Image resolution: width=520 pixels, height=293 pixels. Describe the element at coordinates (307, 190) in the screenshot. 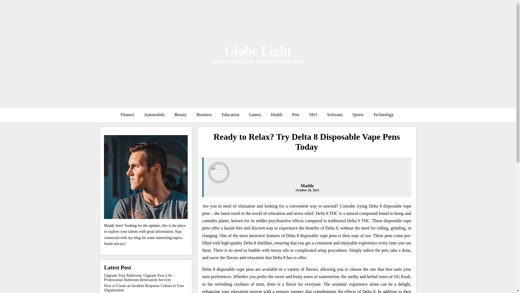

I see `October 28, 2023` at that location.